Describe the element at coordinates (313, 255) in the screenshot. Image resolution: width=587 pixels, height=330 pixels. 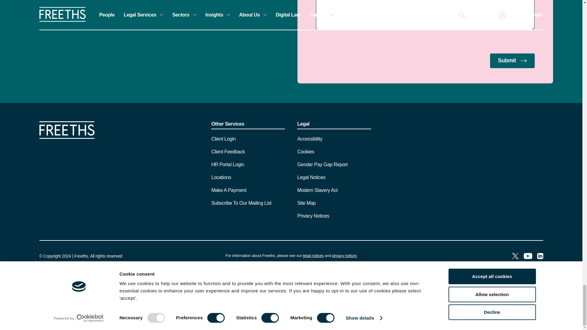
I see `Legal Notices` at that location.